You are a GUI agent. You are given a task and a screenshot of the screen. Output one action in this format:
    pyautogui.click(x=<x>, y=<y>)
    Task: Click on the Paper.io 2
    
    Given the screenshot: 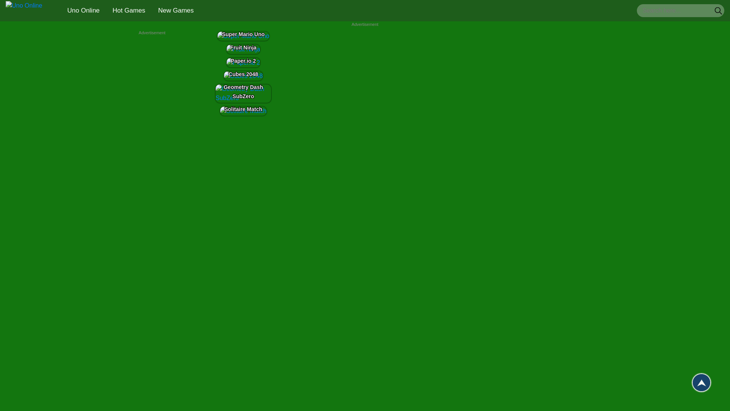 What is the action you would take?
    pyautogui.click(x=243, y=63)
    